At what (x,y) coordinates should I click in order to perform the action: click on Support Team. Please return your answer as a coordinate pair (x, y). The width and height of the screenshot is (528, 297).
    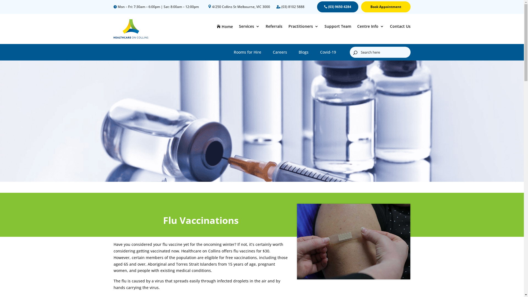
    Looking at the image, I should click on (338, 28).